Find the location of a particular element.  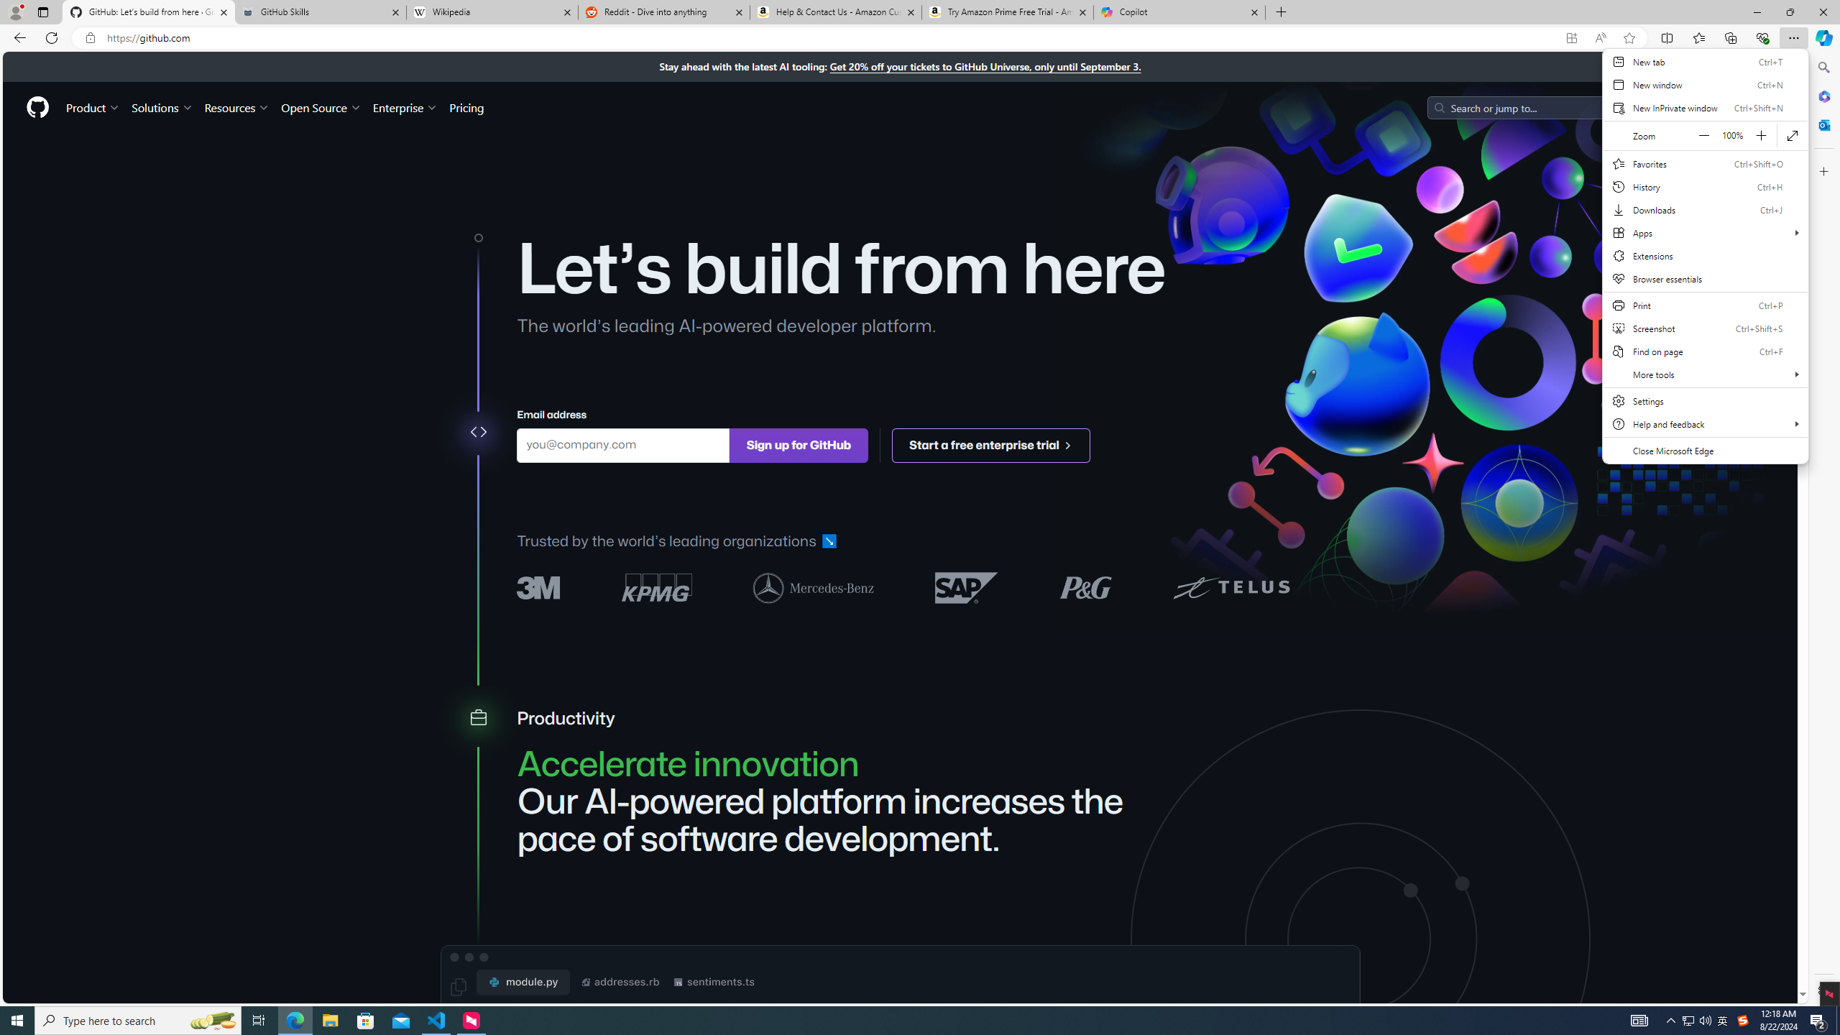

Screenshot is located at coordinates (1705, 328).